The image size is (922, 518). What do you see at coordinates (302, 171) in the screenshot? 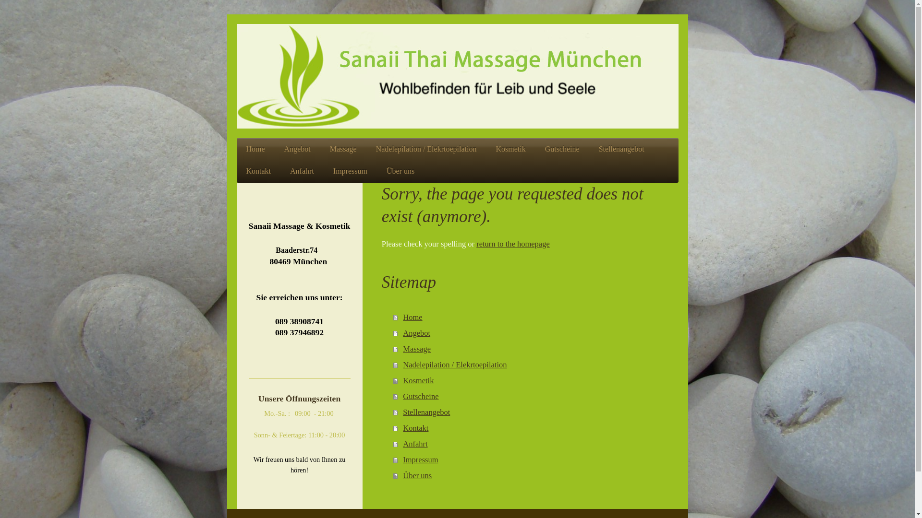
I see `Anfahrt` at bounding box center [302, 171].